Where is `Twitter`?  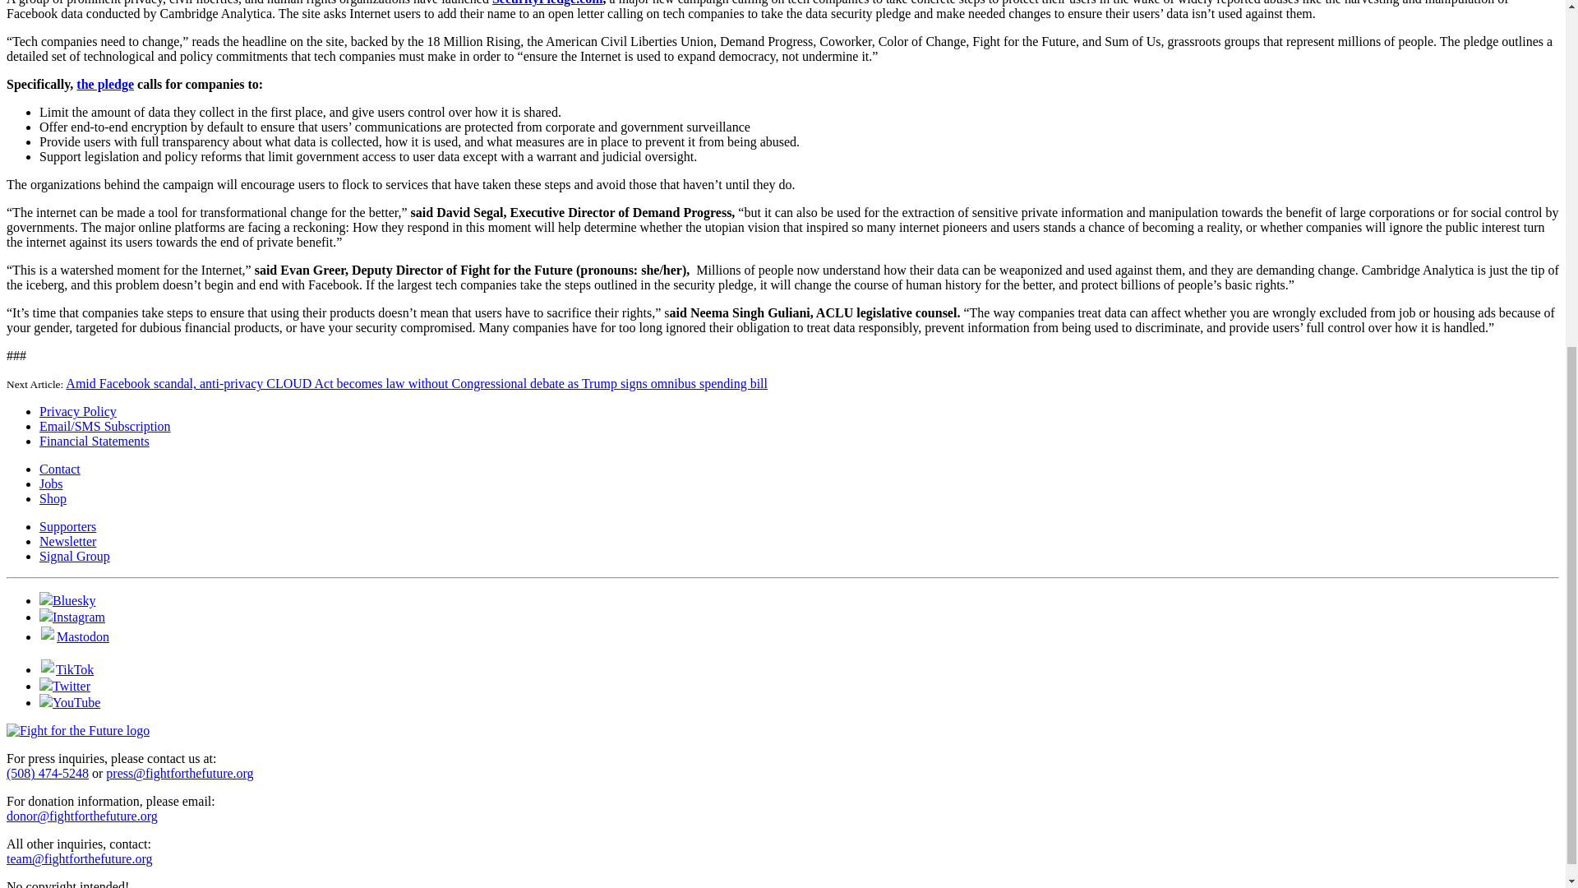 Twitter is located at coordinates (64, 686).